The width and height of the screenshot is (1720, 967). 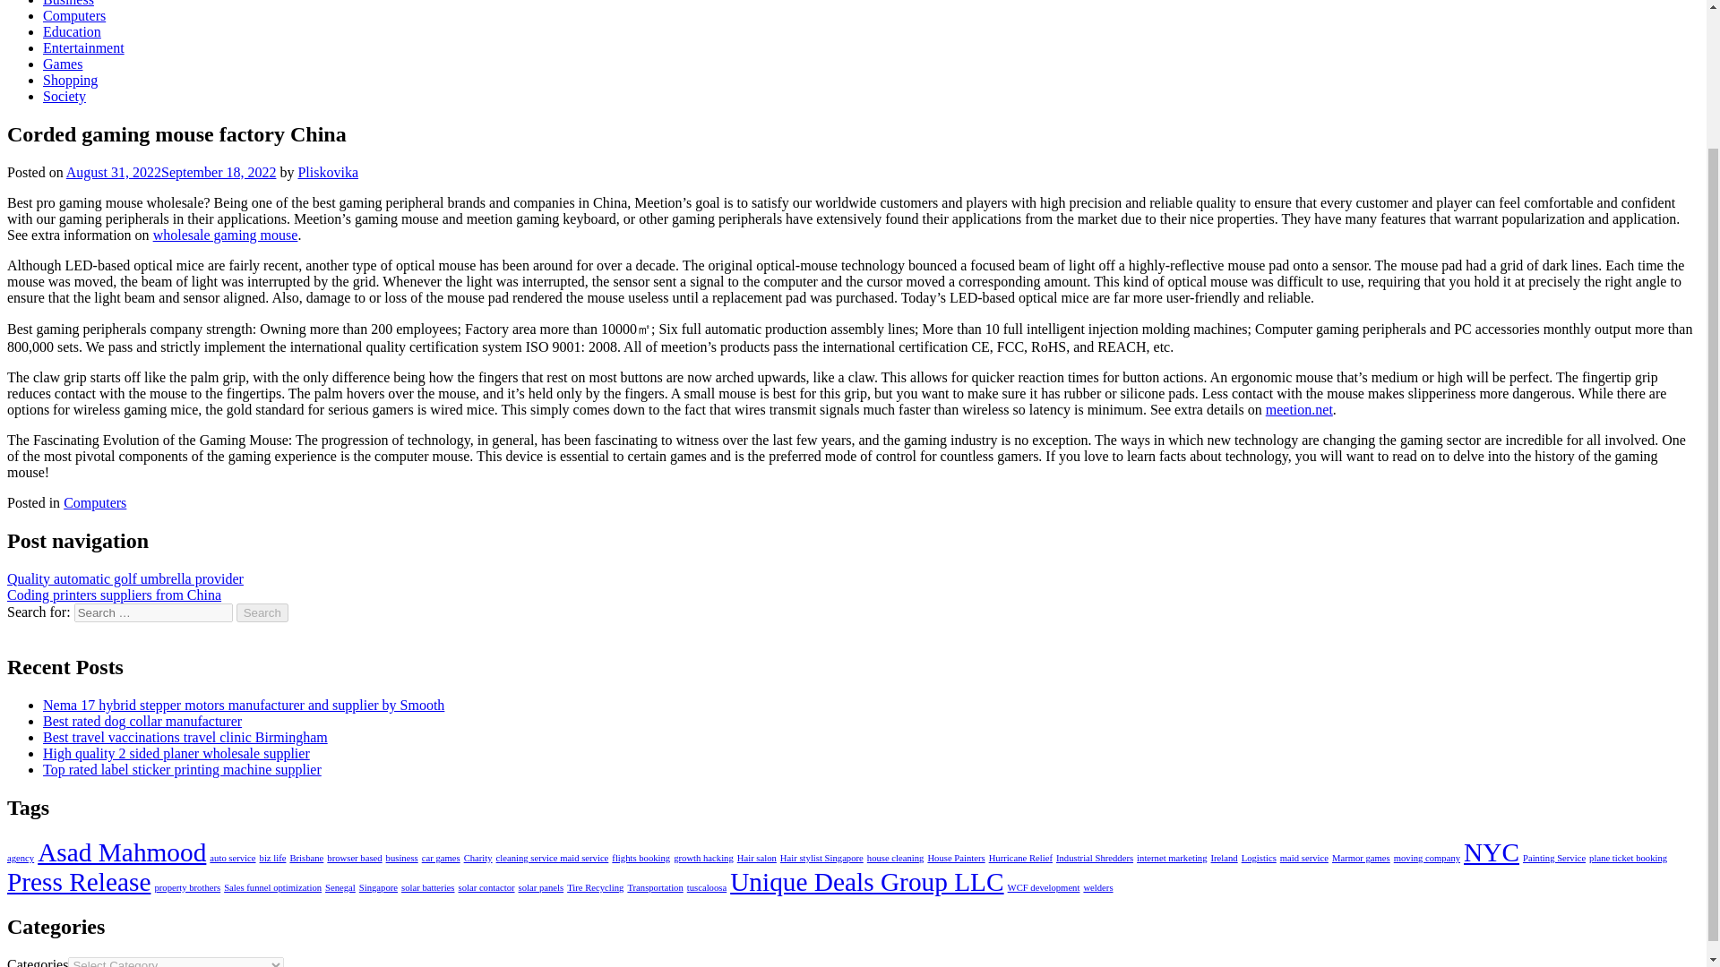 I want to click on Society, so click(x=64, y=96).